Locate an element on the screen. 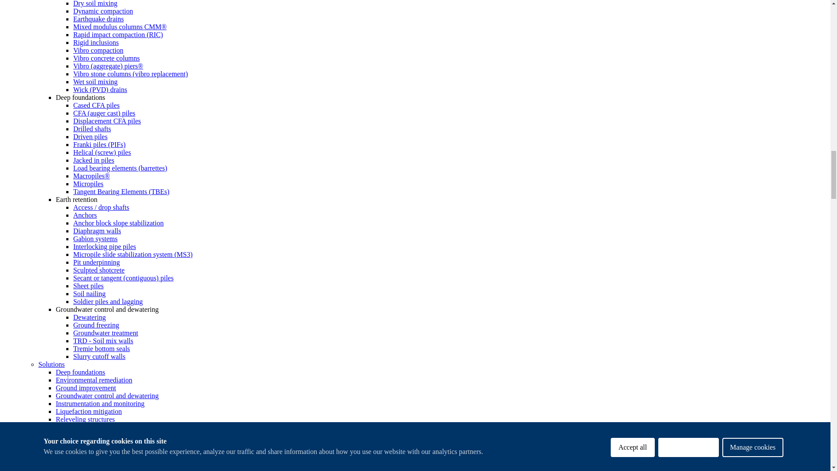 This screenshot has width=837, height=471. Earthquake drains is located at coordinates (99, 18).